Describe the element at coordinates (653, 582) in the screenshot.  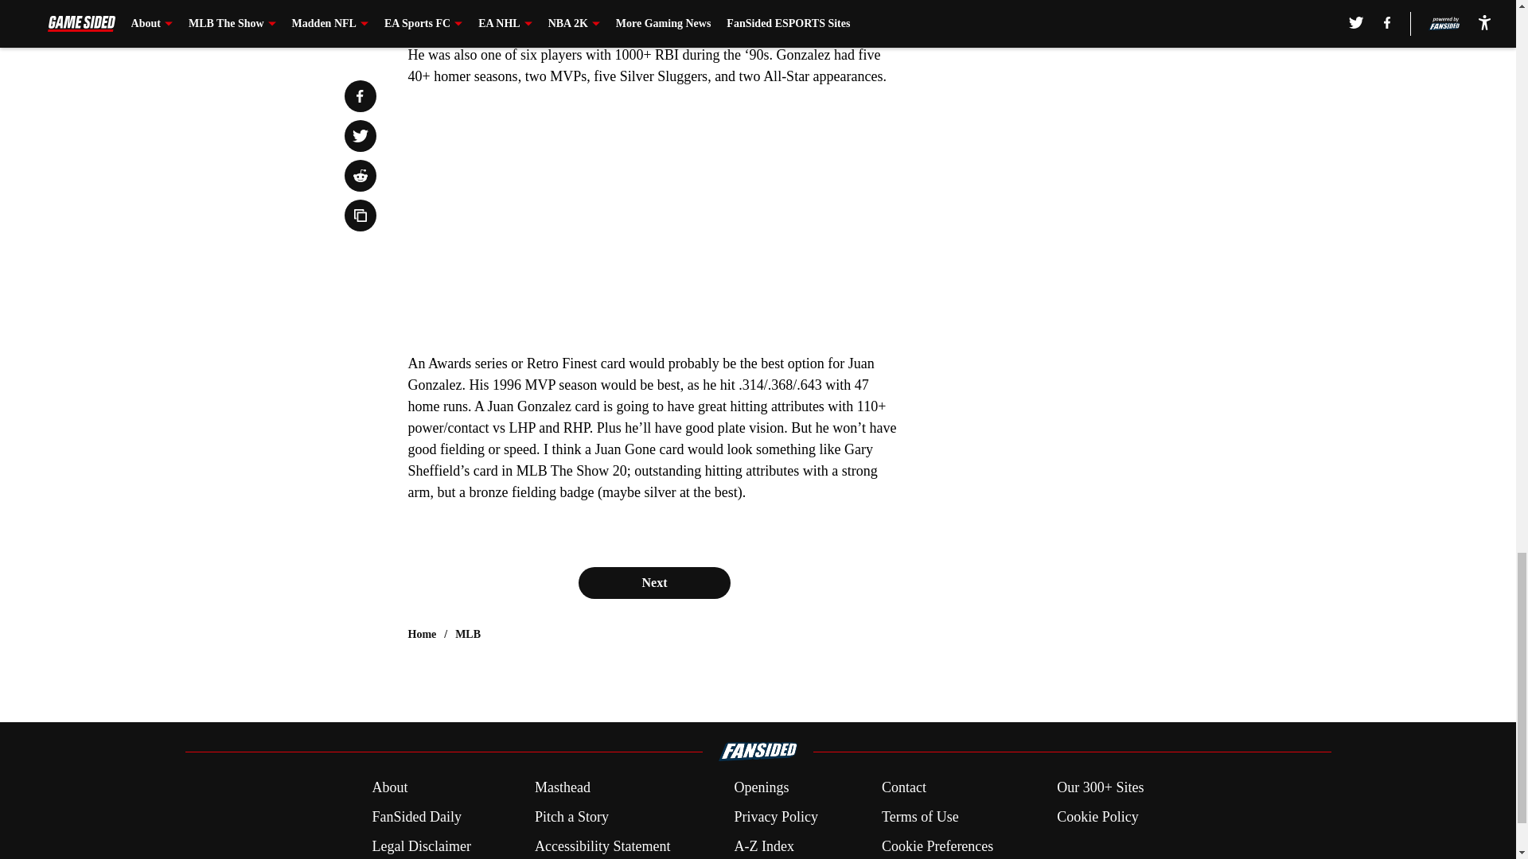
I see `Next` at that location.